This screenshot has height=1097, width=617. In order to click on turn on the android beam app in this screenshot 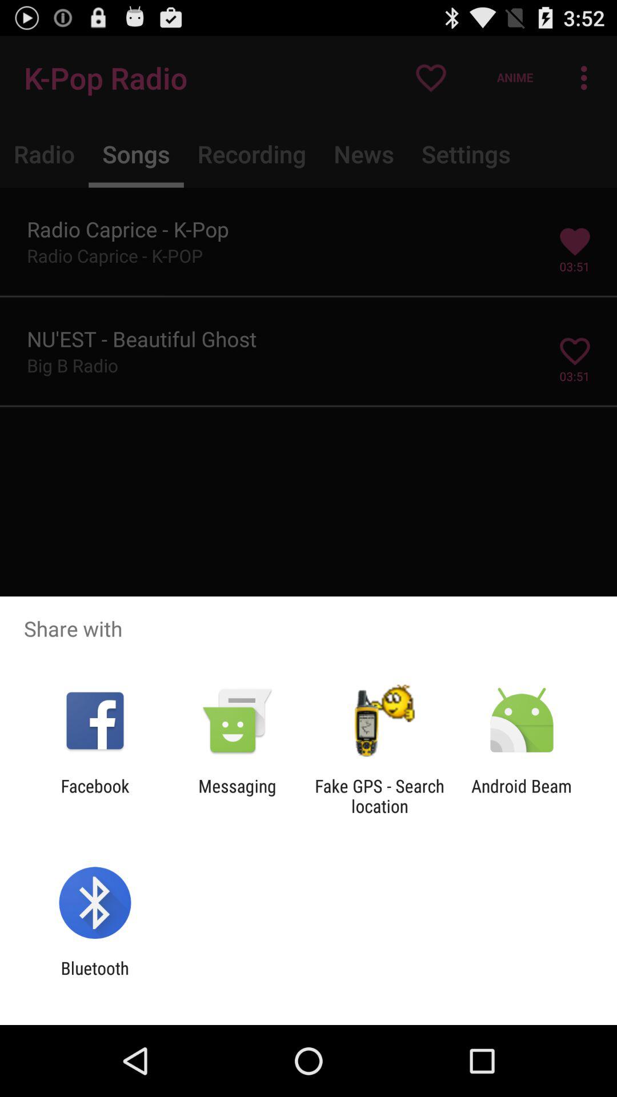, I will do `click(522, 796)`.